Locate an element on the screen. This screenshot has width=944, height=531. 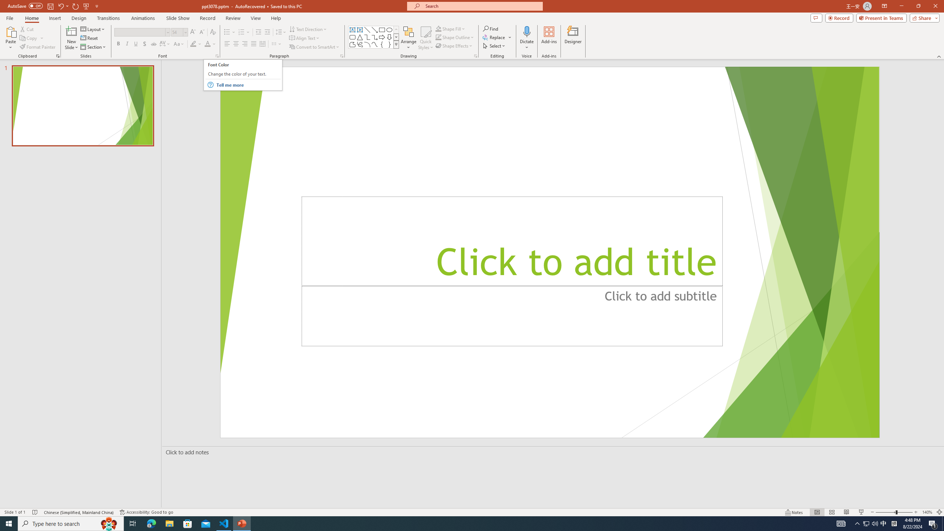
Microsoft search is located at coordinates (482, 6).